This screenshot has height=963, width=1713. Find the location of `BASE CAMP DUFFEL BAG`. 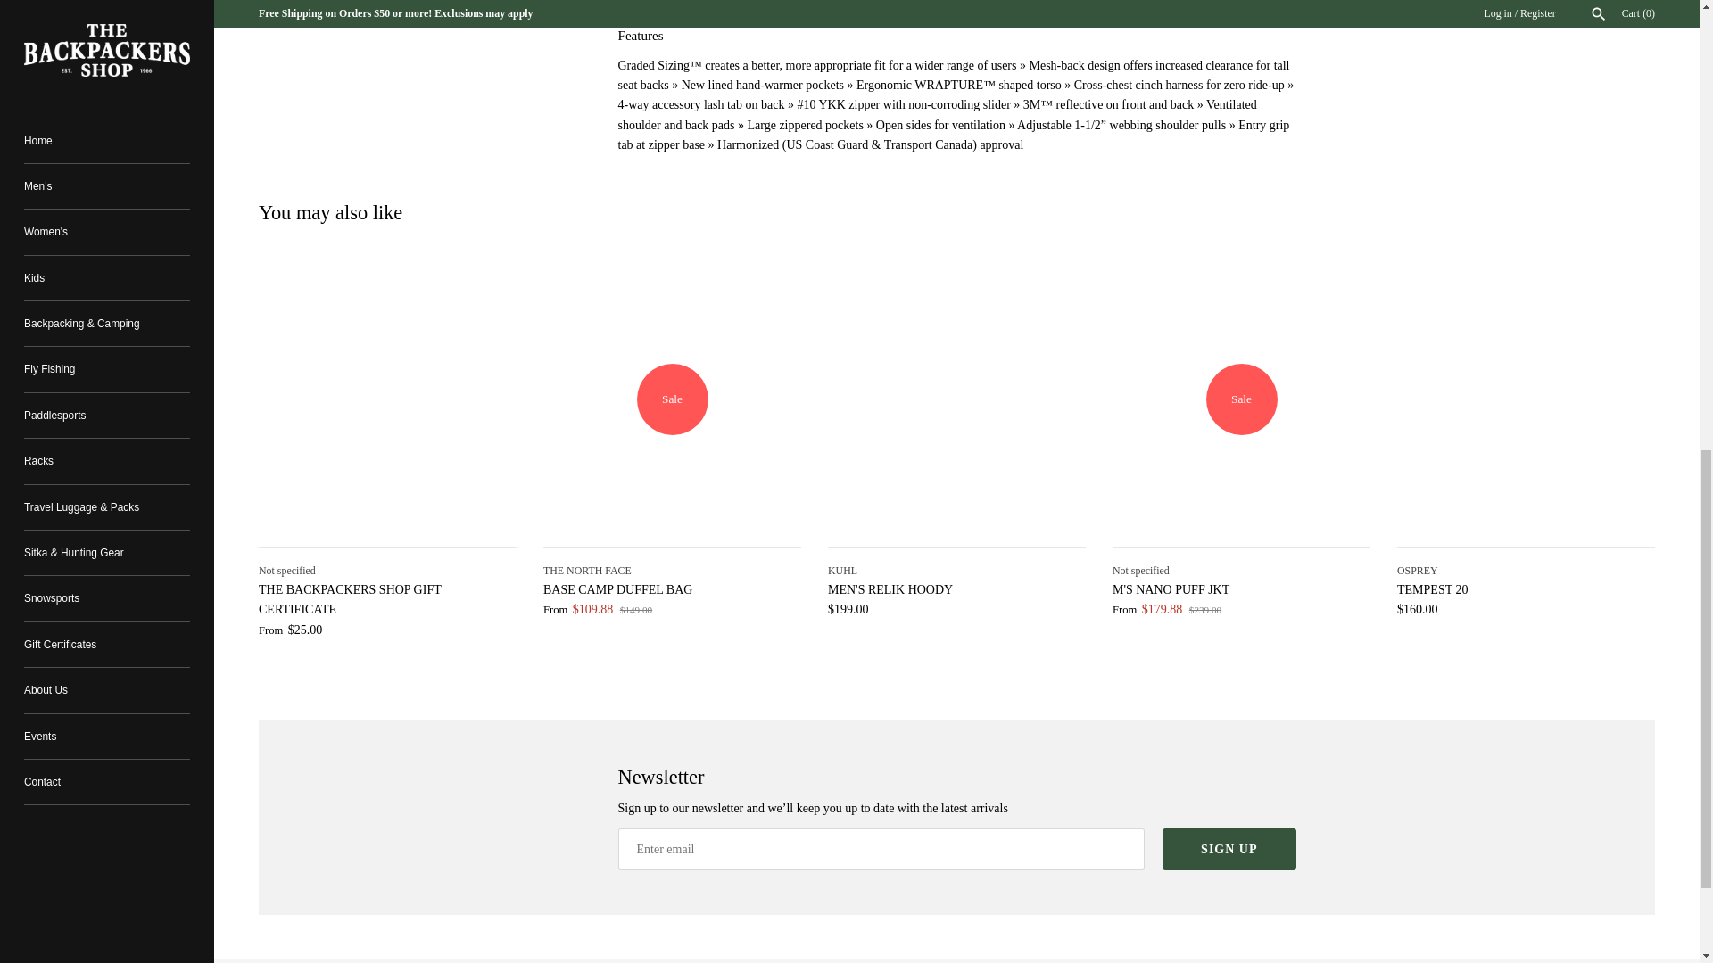

BASE CAMP DUFFEL BAG is located at coordinates (672, 399).